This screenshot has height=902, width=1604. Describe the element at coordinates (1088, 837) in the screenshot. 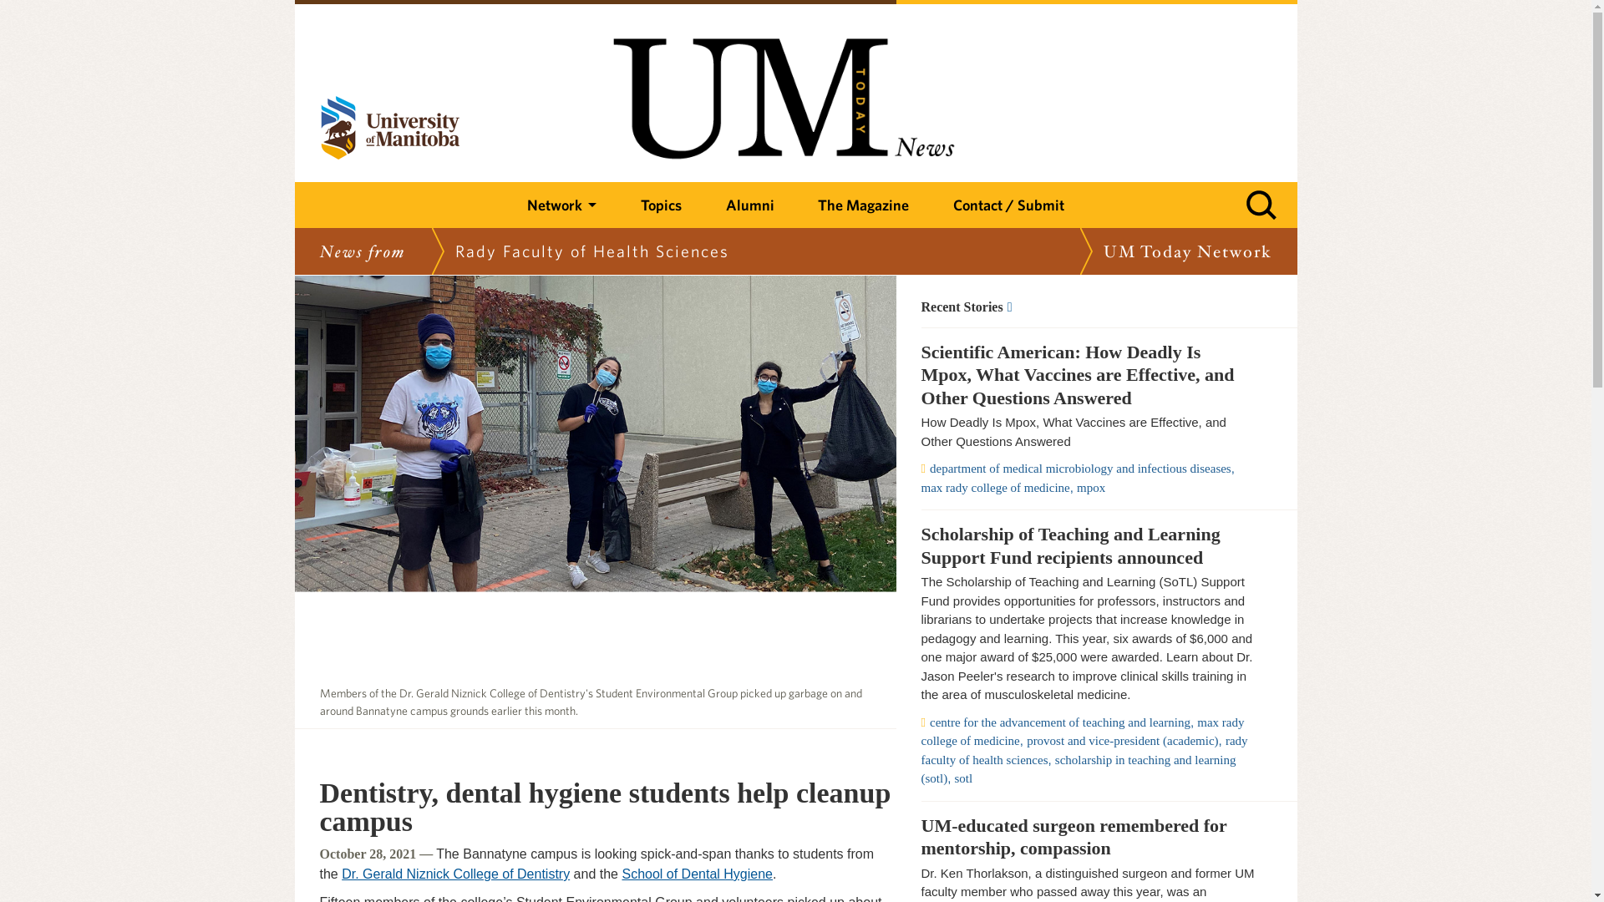

I see `UM-educated surgeon remembered for mentorship, compassion` at that location.